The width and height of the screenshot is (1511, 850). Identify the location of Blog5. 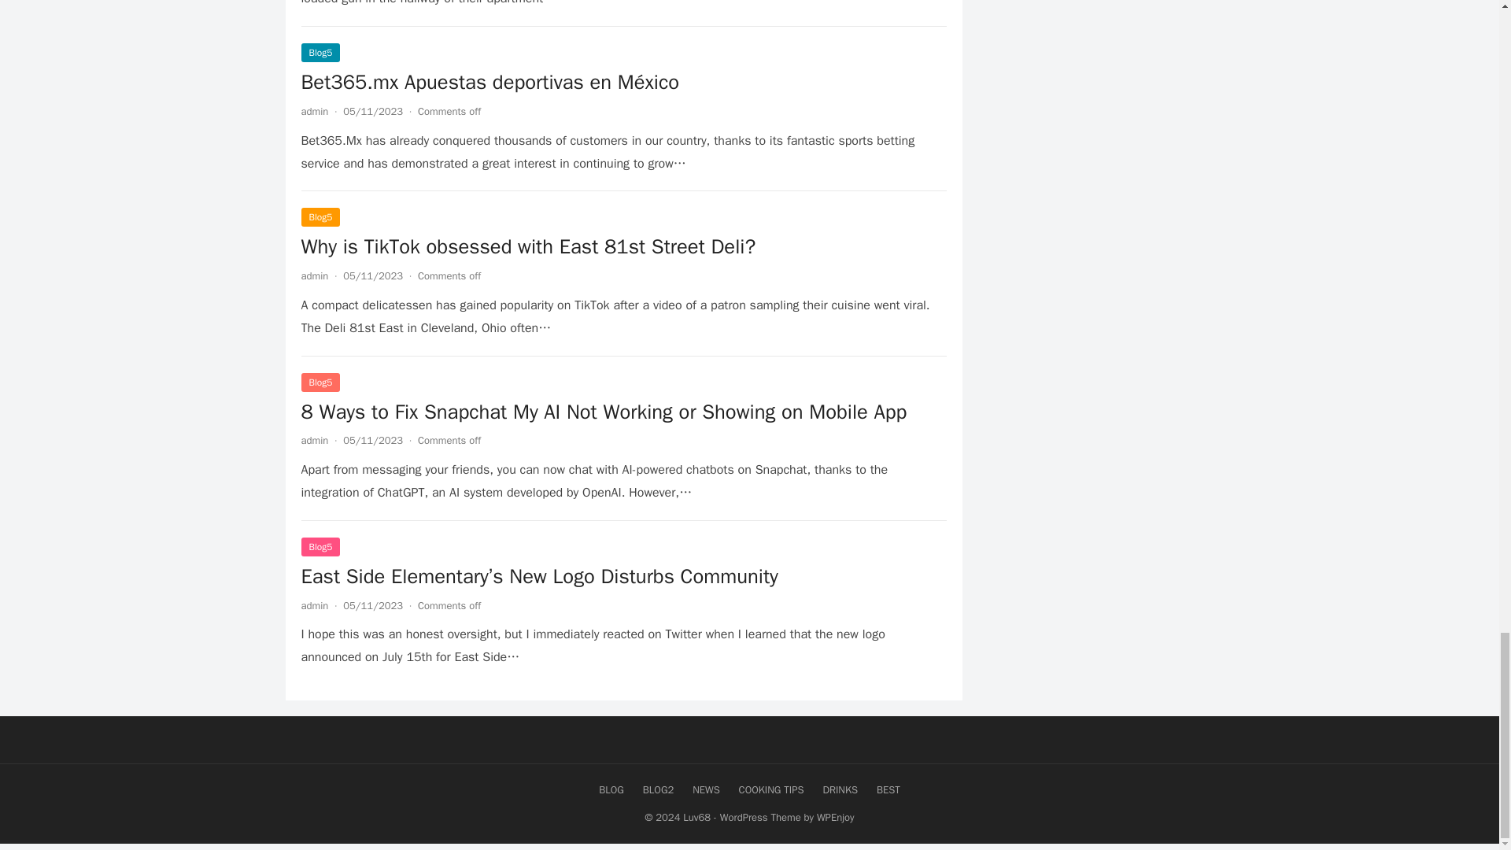
(320, 52).